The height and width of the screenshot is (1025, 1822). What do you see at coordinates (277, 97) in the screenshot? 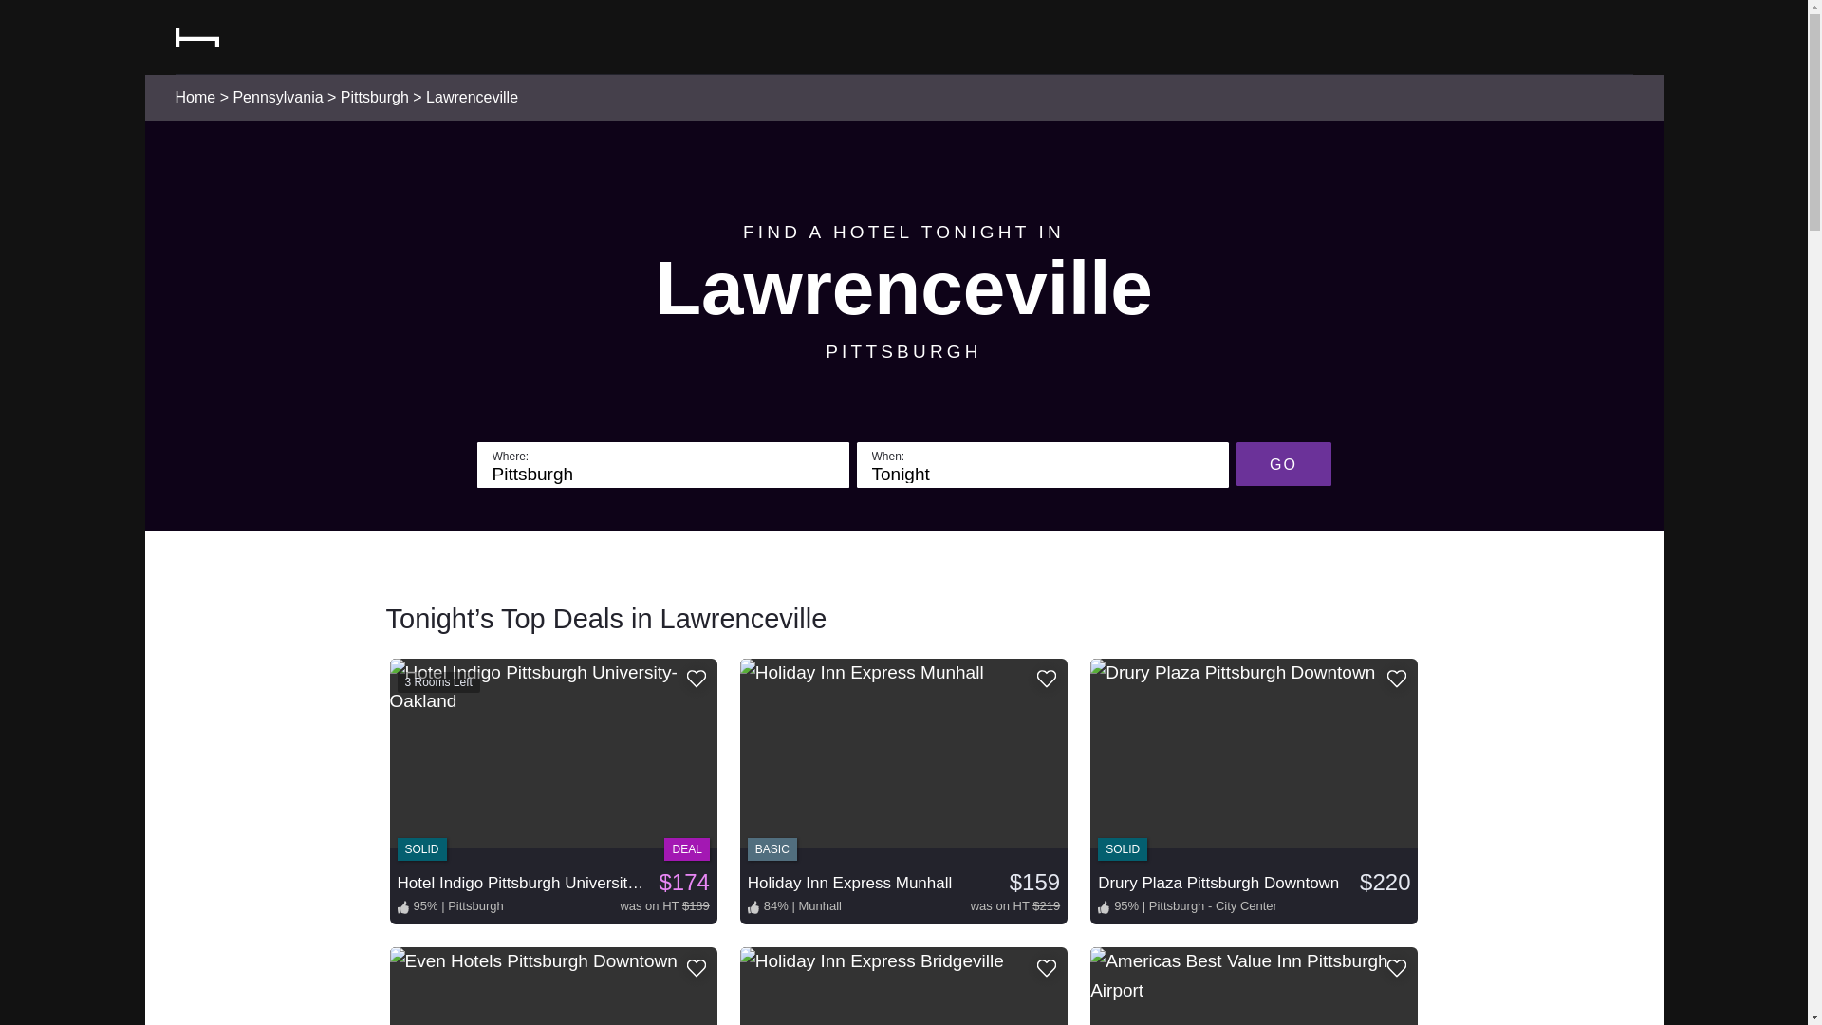
I see `Pennsylvania` at bounding box center [277, 97].